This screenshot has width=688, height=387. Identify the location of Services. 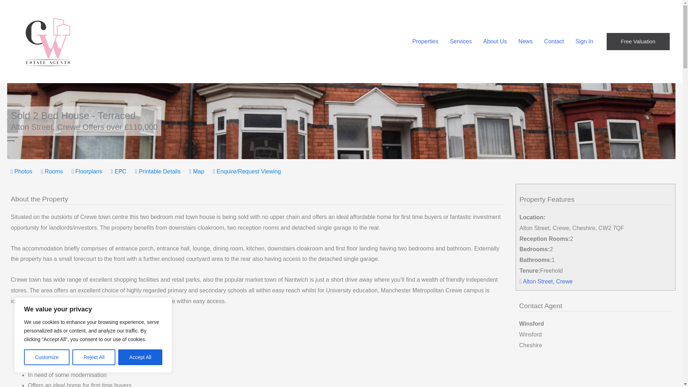
(460, 42).